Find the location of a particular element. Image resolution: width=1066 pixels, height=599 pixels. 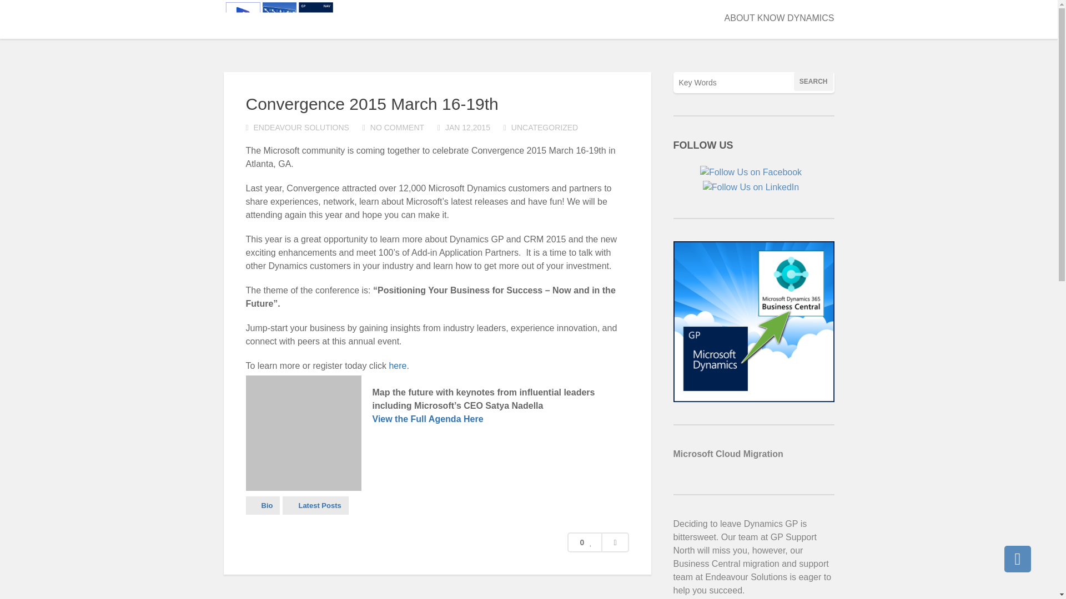

UNCATEGORIZED is located at coordinates (544, 128).